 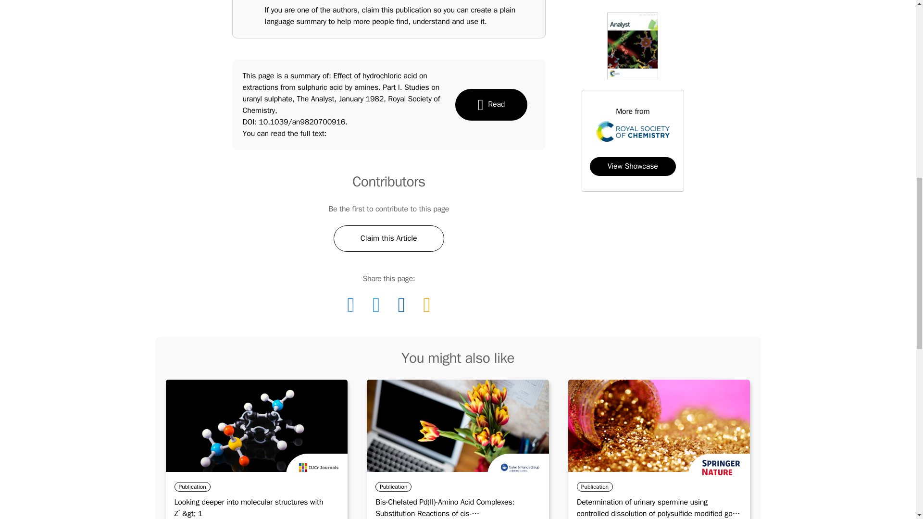 What do you see at coordinates (633, 166) in the screenshot?
I see `View Showcase` at bounding box center [633, 166].